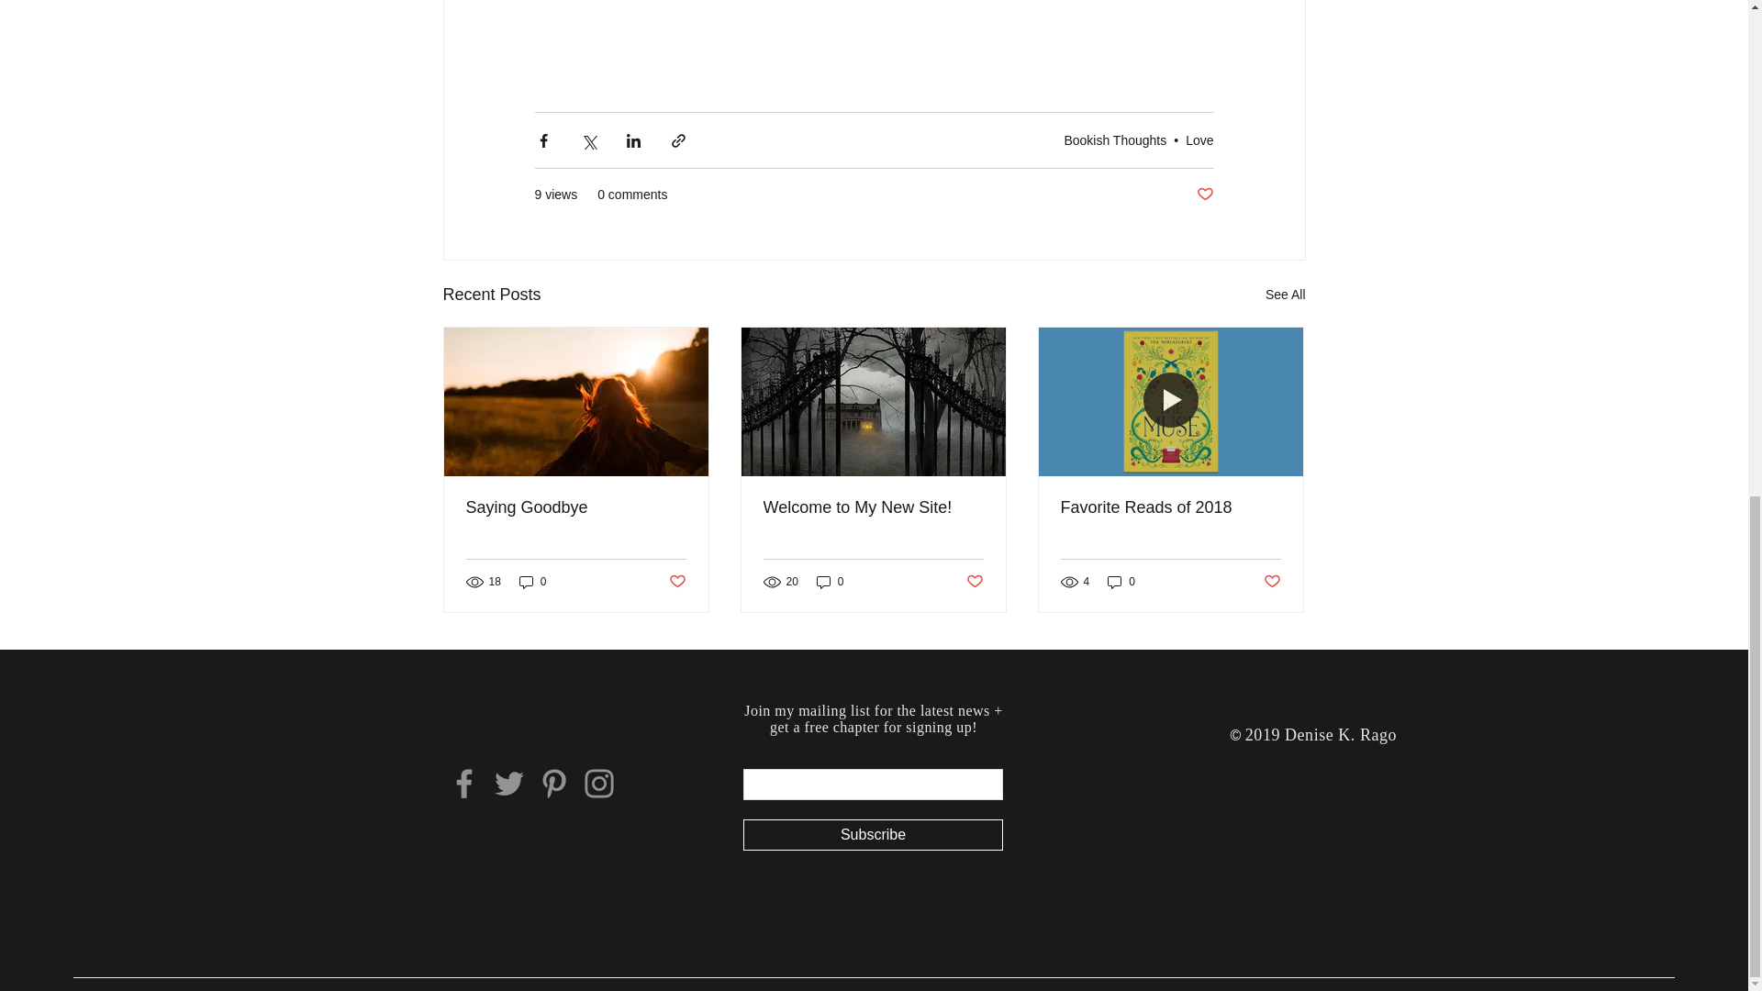 This screenshot has width=1762, height=991. Describe the element at coordinates (1272, 582) in the screenshot. I see `Post not marked as liked` at that location.